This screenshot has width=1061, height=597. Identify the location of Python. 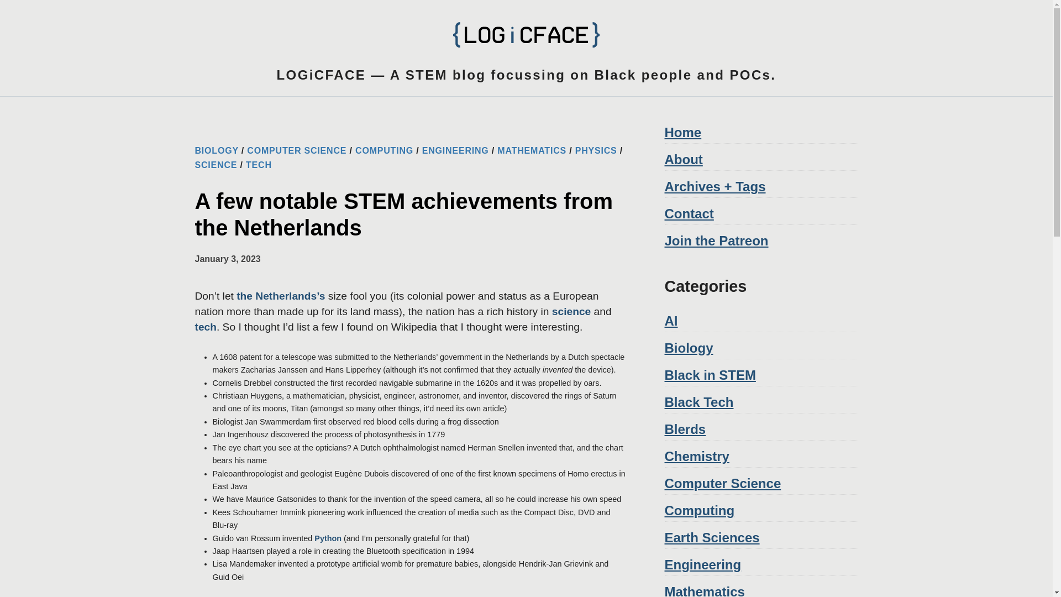
(328, 538).